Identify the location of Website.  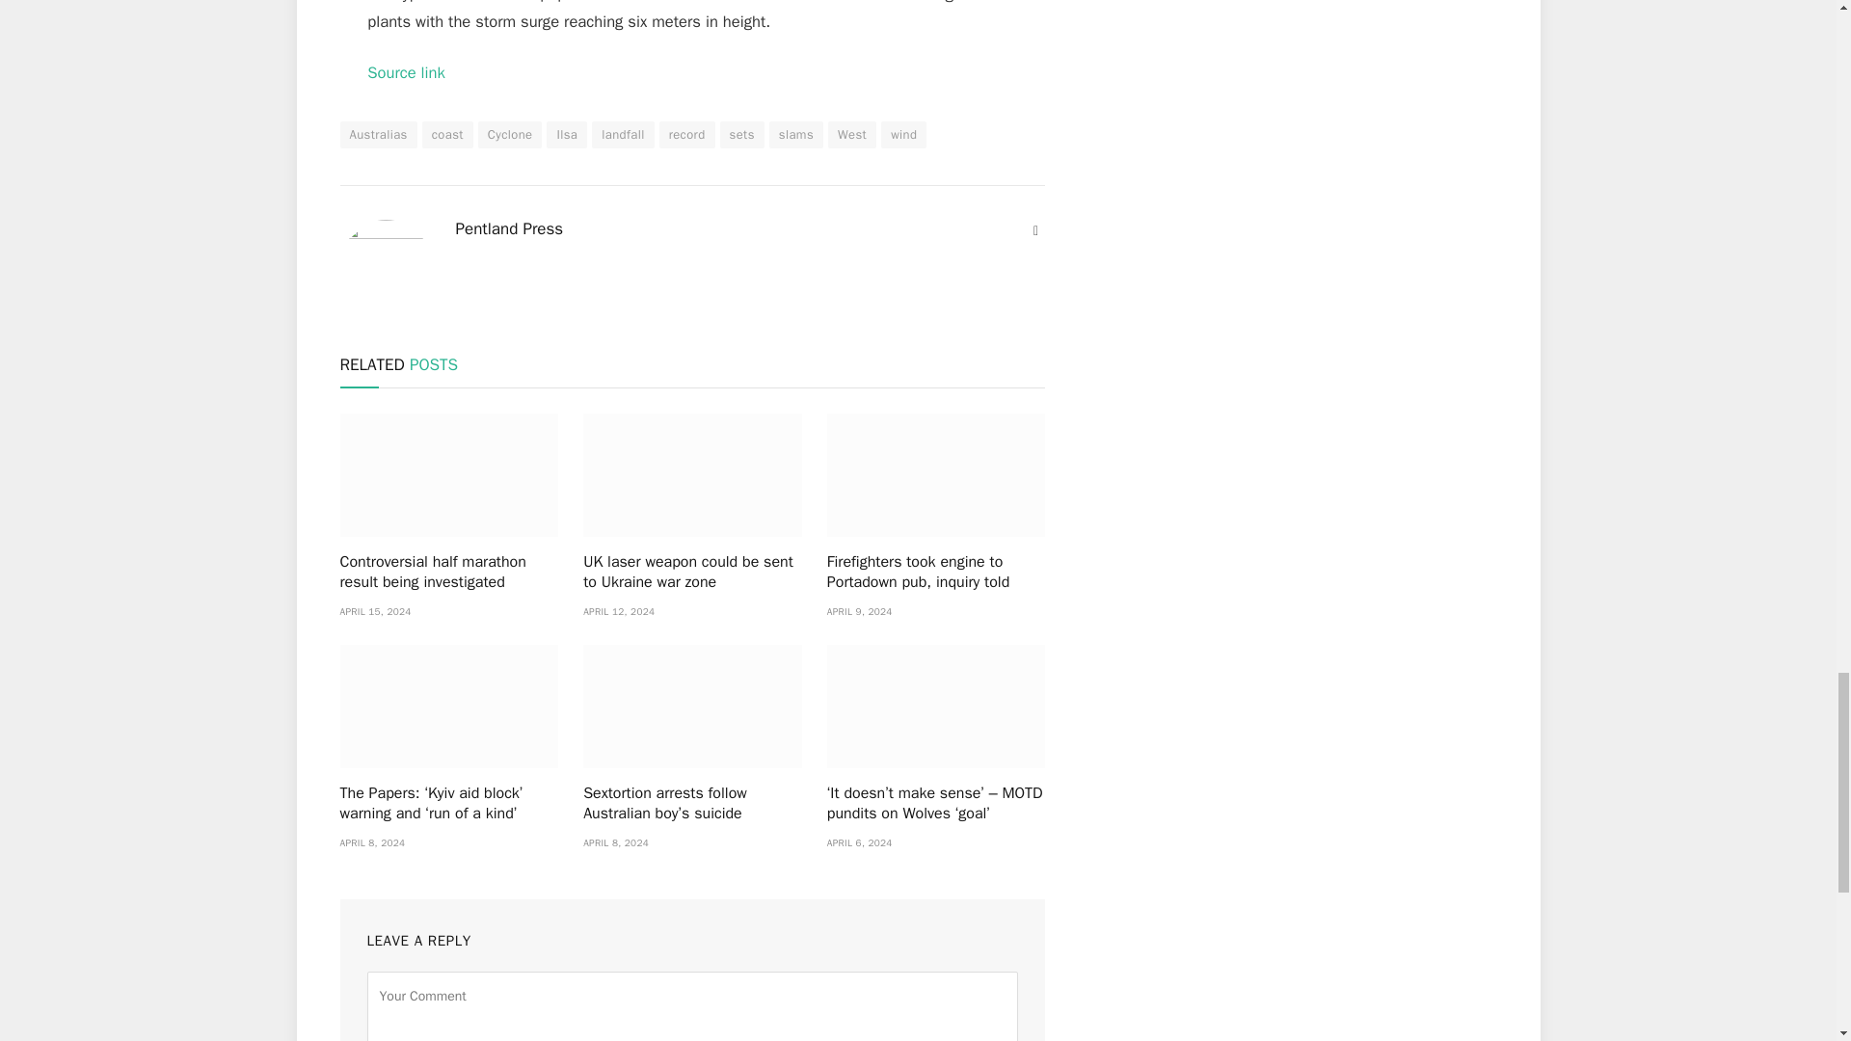
(1035, 231).